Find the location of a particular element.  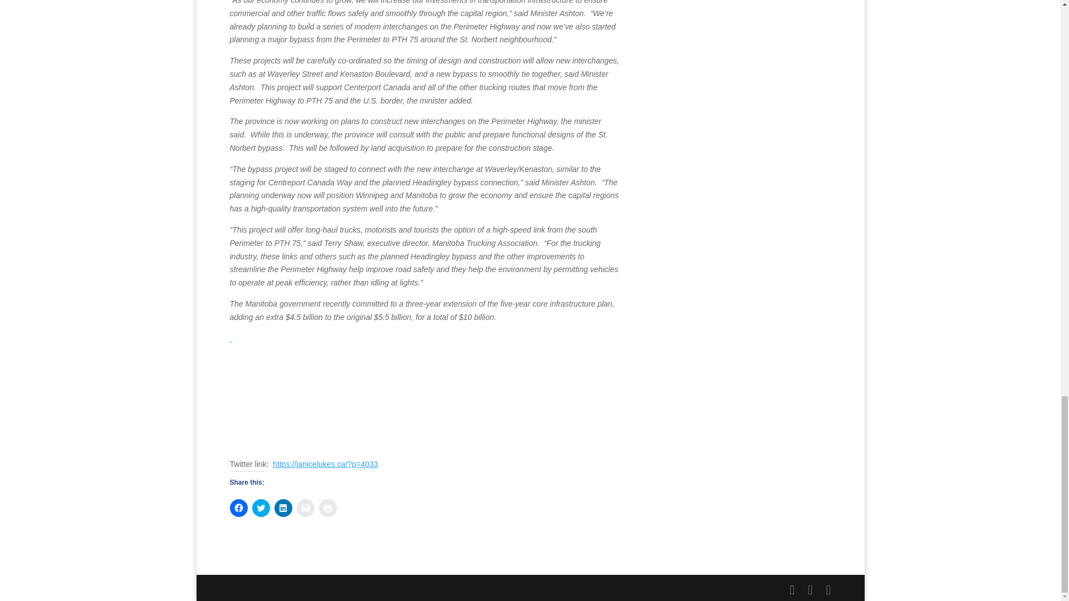

Click to share on Facebook is located at coordinates (238, 508).